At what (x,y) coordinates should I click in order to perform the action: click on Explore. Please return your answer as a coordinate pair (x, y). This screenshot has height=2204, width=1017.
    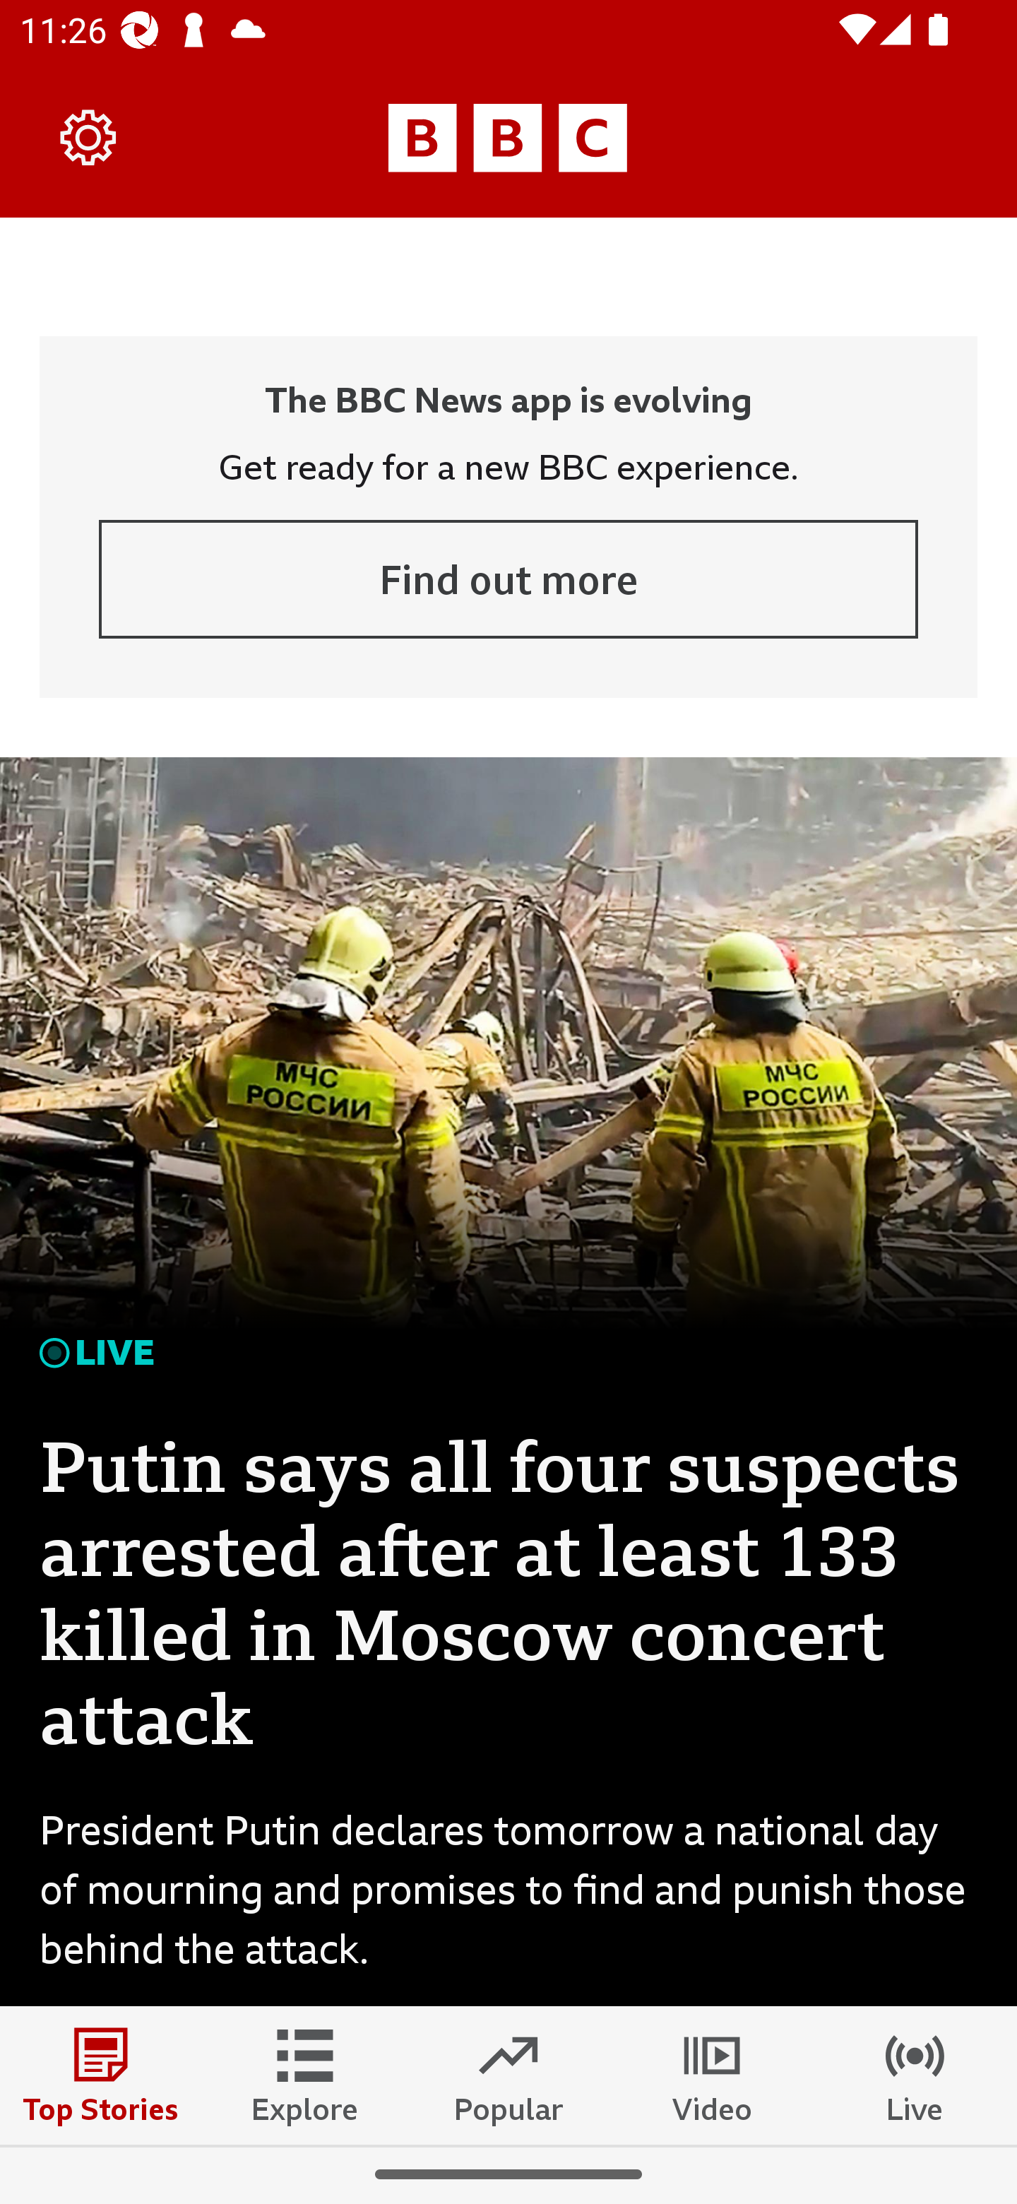
    Looking at the image, I should click on (305, 2075).